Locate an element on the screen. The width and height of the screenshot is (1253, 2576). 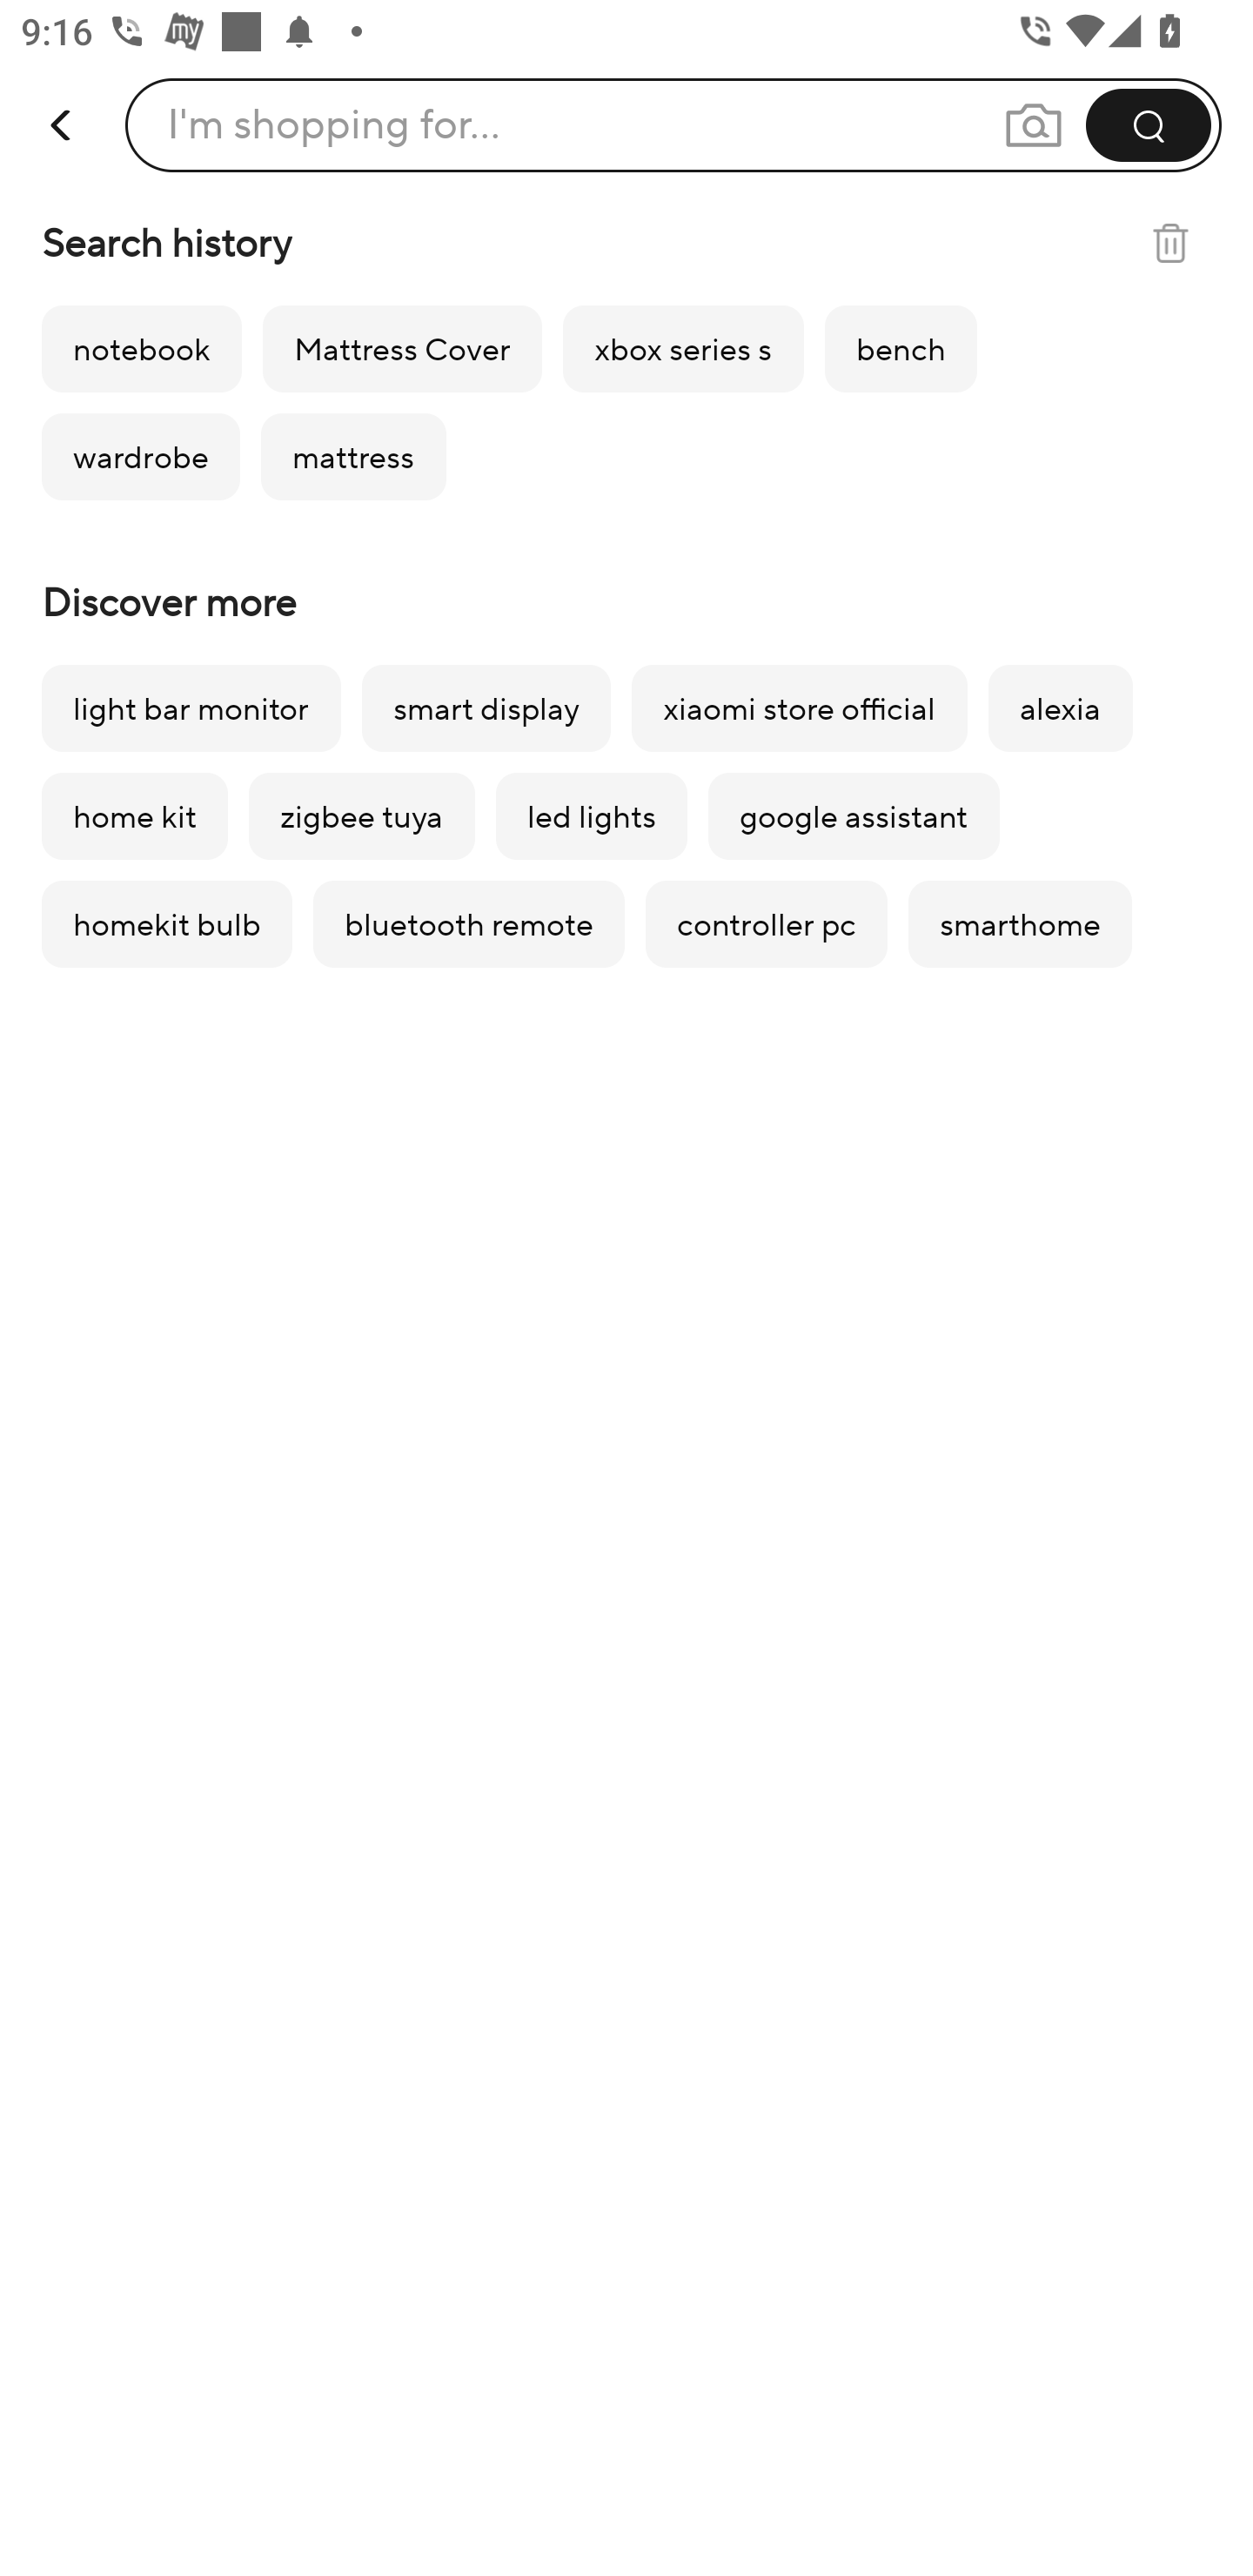
smart display is located at coordinates (486, 708).